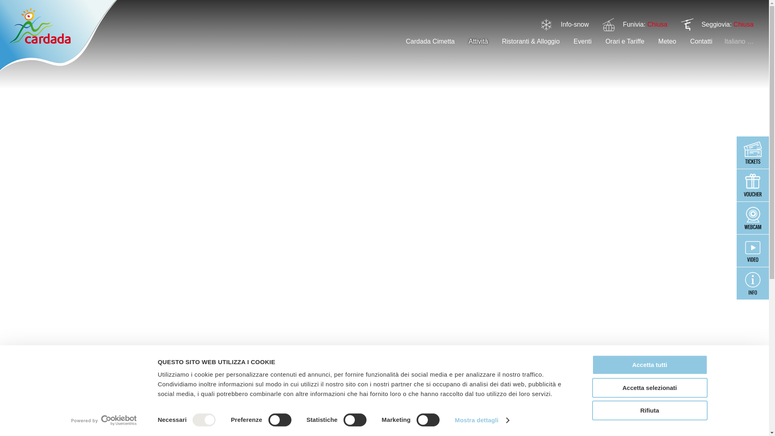  I want to click on Parapendio, so click(458, 381).